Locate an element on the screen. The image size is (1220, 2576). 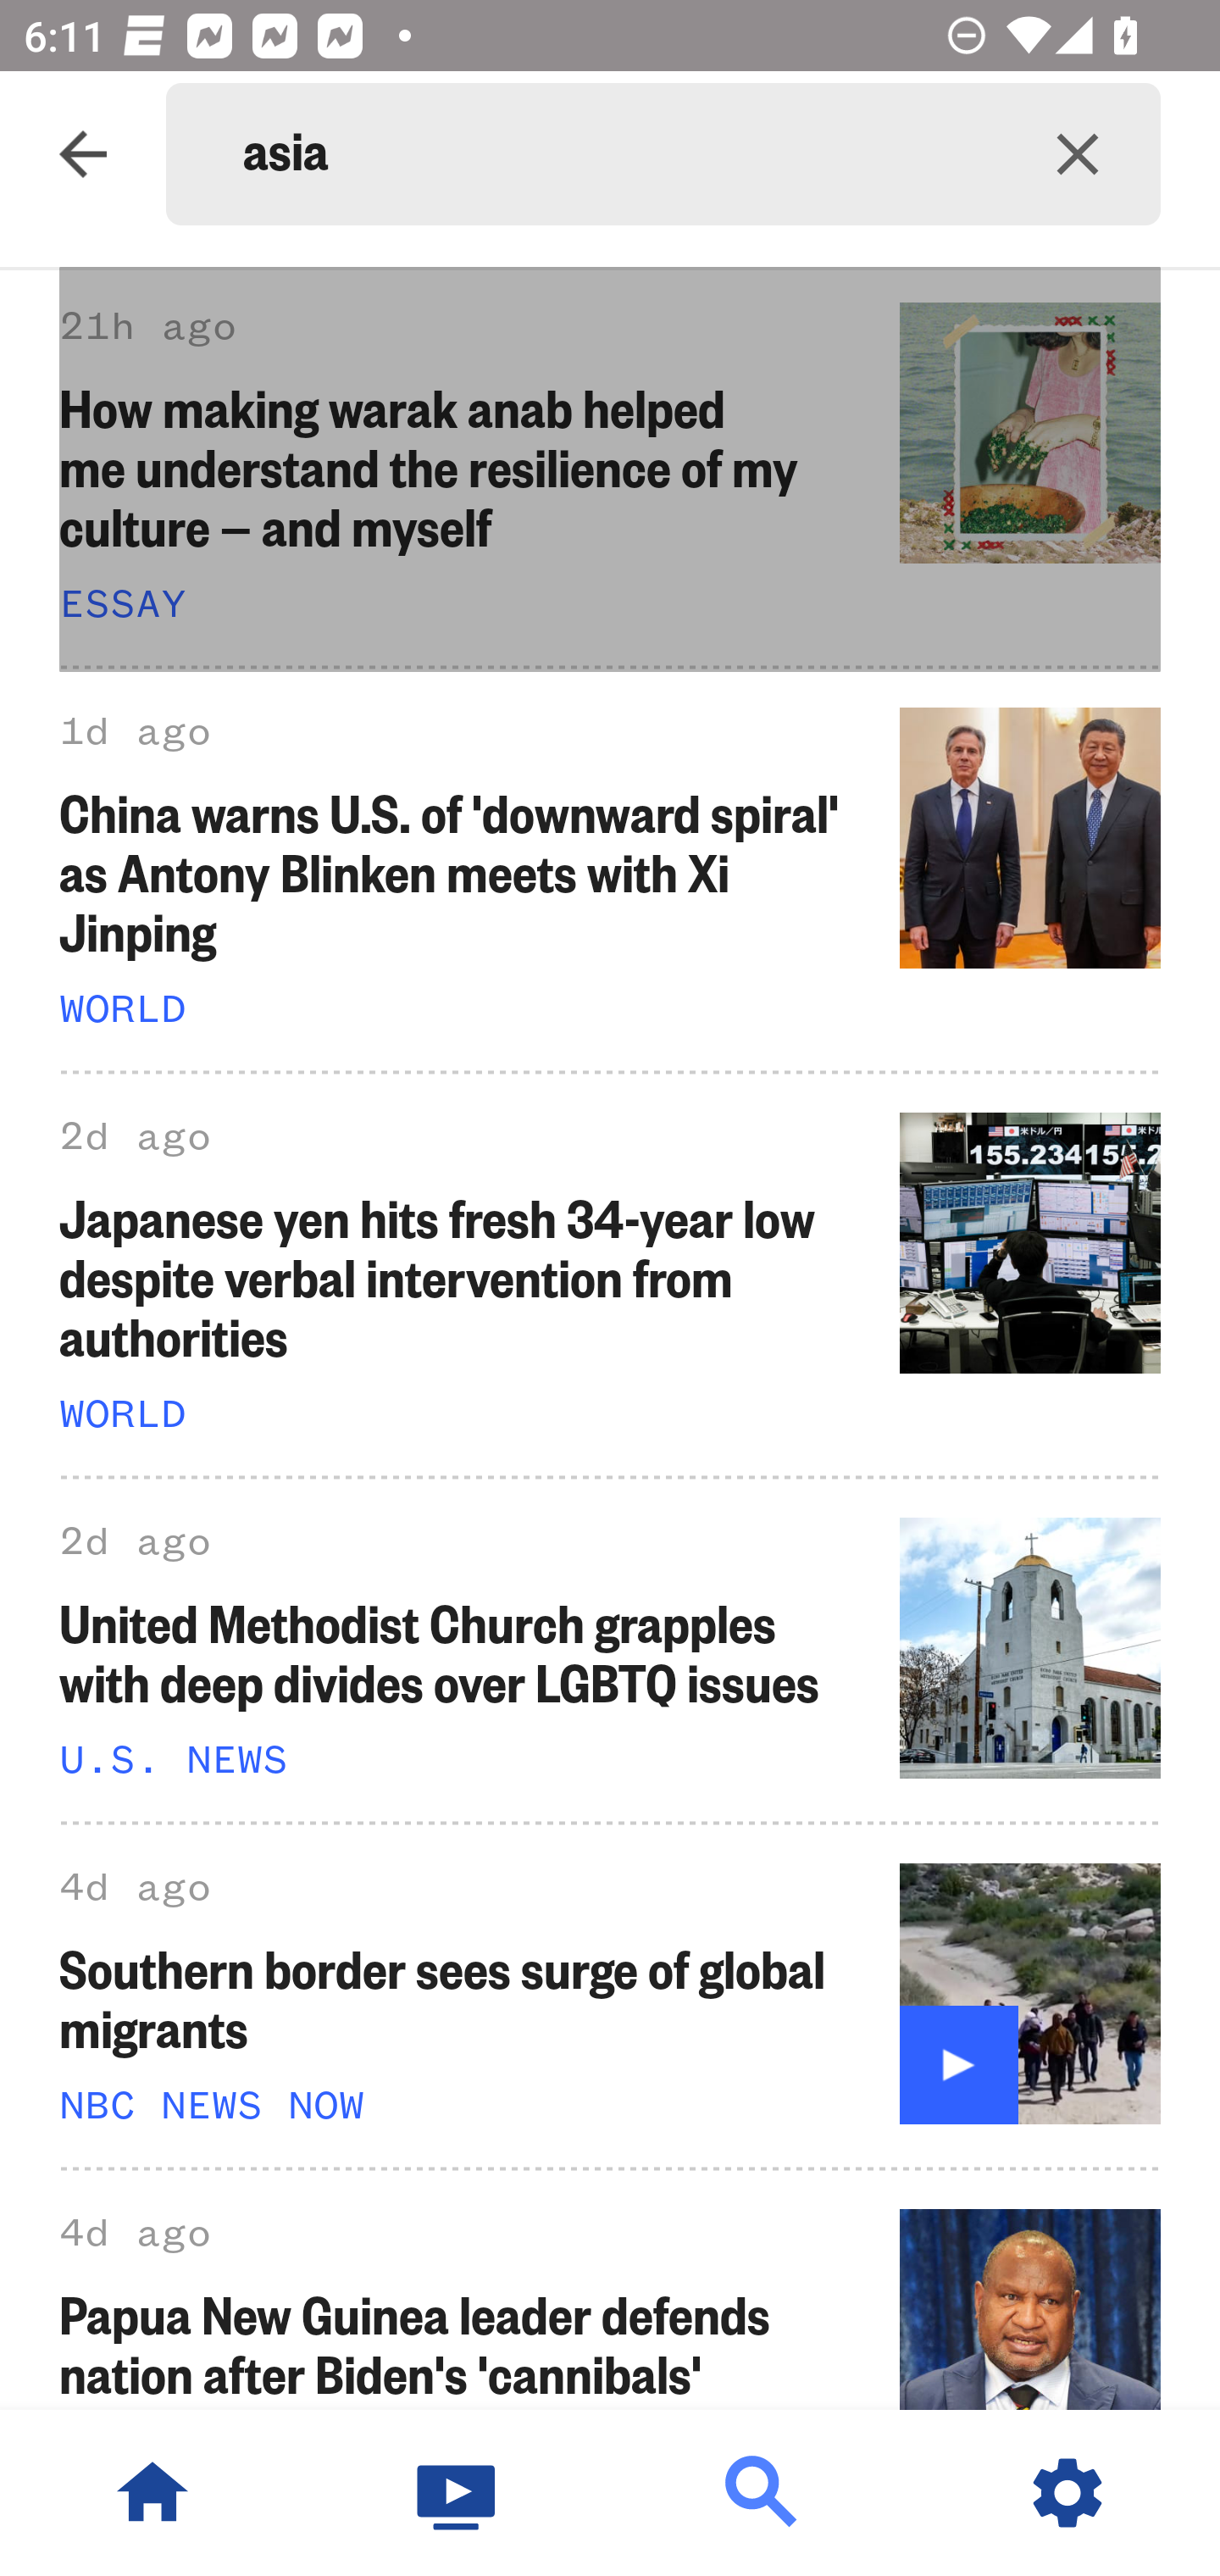
Settings is located at coordinates (1067, 2493).